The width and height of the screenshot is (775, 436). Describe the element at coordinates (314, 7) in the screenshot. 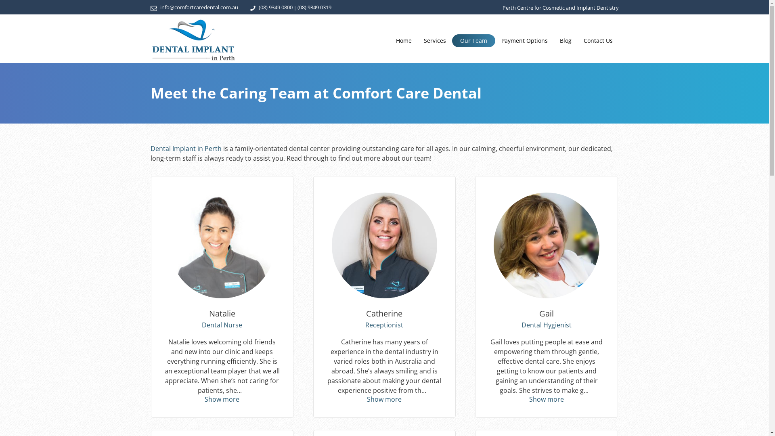

I see `(08) 9349 0319` at that location.